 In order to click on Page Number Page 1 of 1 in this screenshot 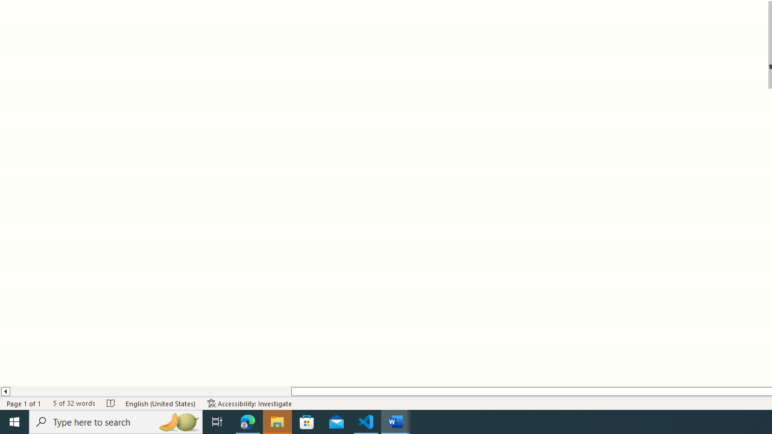, I will do `click(24, 403)`.